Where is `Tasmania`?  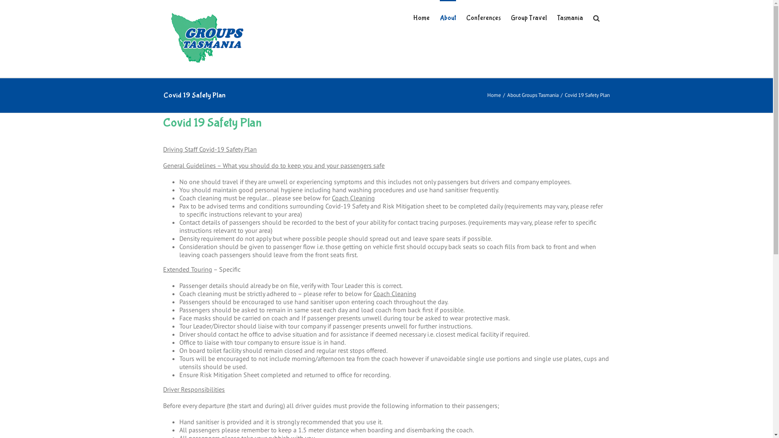
Tasmania is located at coordinates (570, 17).